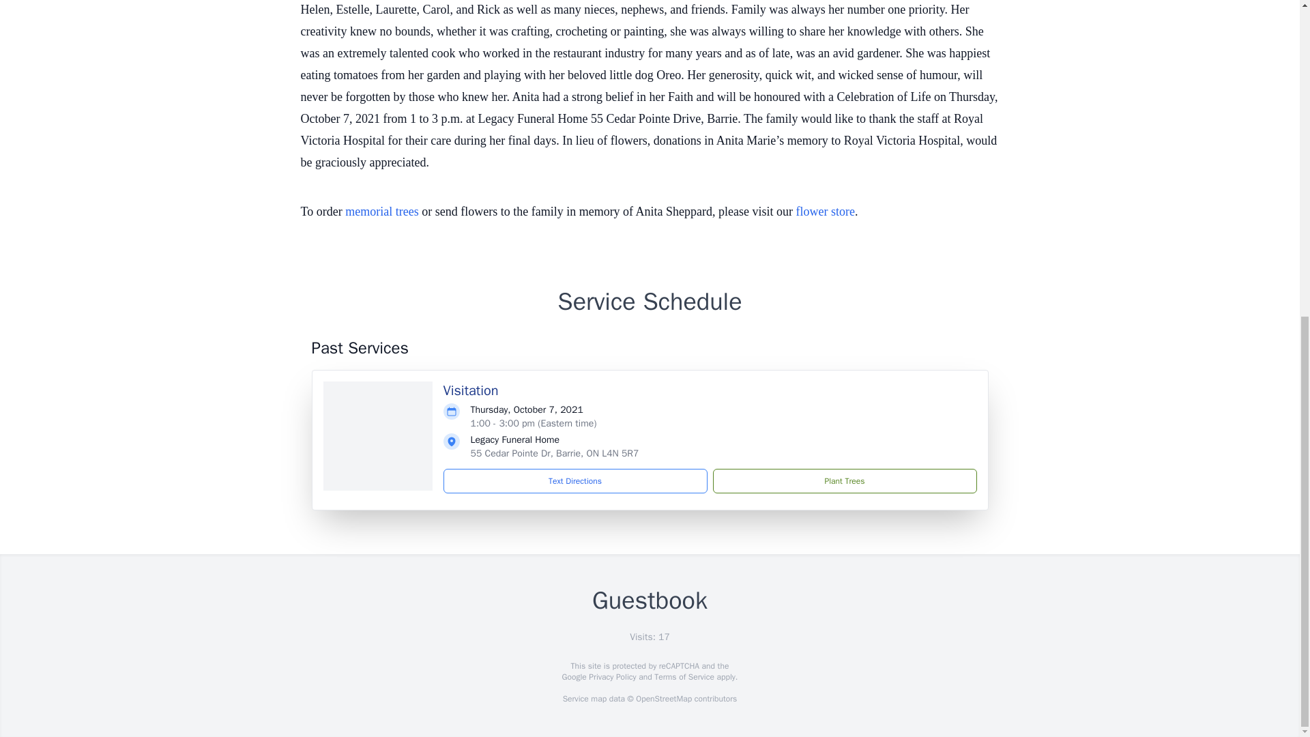 The height and width of the screenshot is (737, 1310). Describe the element at coordinates (663, 699) in the screenshot. I see `OpenStreetMap` at that location.